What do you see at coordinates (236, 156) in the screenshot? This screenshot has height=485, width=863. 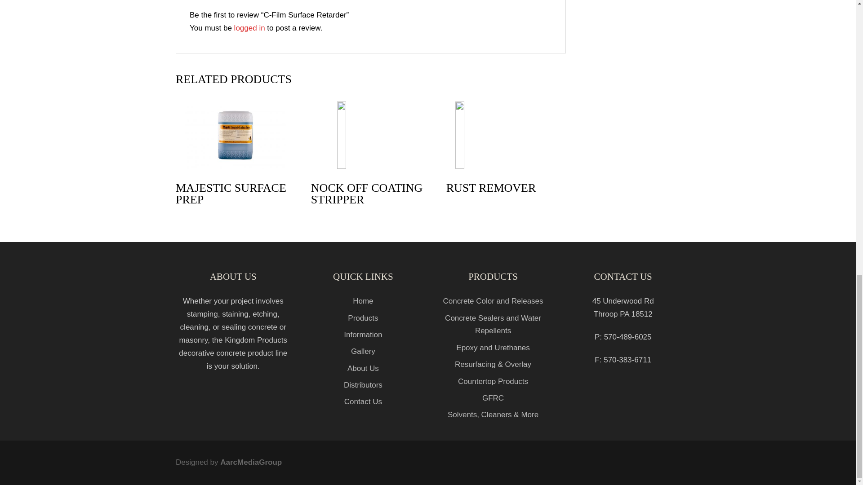 I see `MAJESTIC SURFACE PREP` at bounding box center [236, 156].